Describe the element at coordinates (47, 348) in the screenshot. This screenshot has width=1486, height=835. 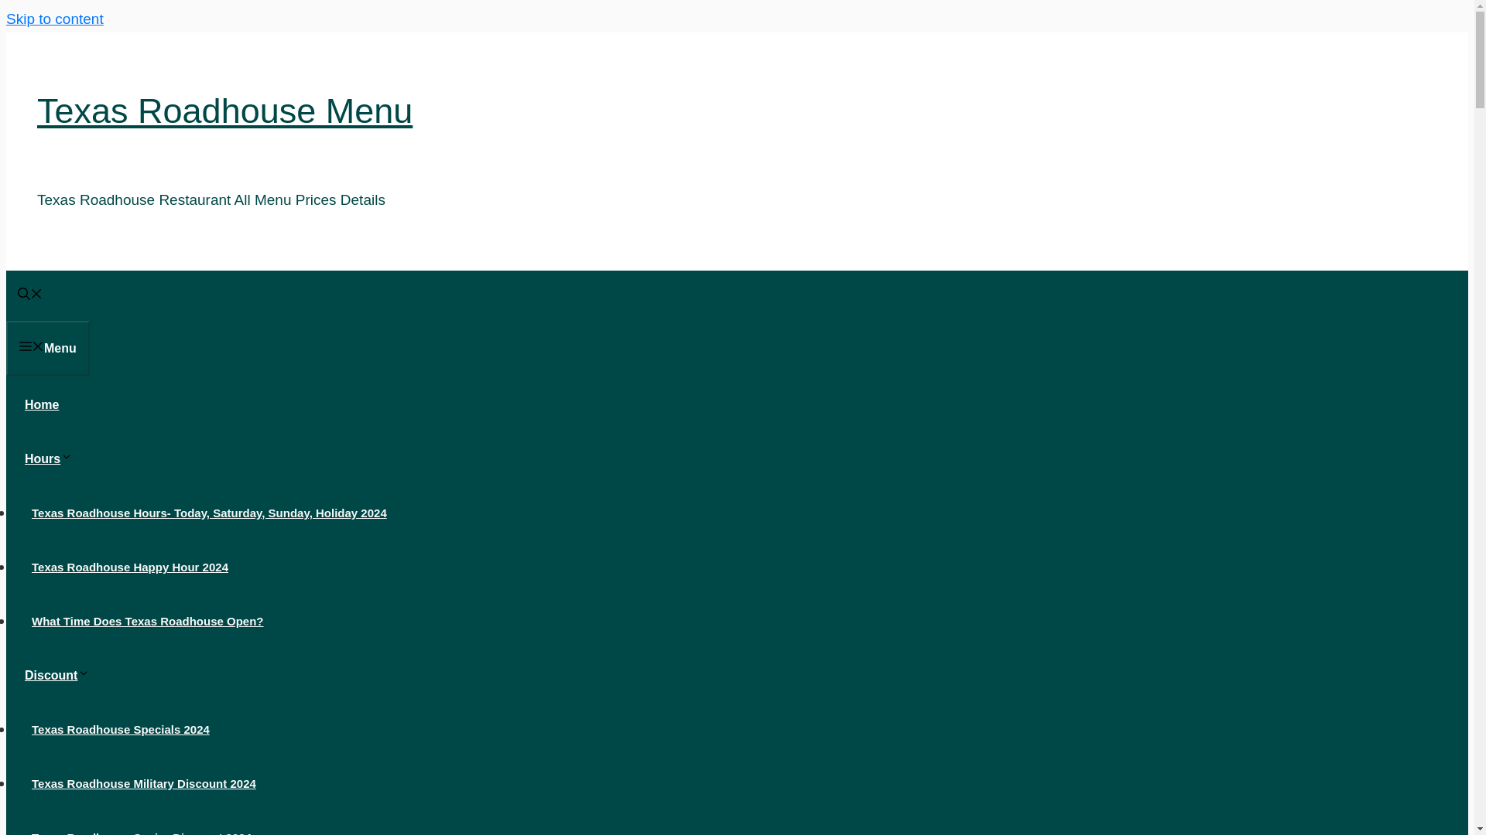
I see `Menu` at that location.